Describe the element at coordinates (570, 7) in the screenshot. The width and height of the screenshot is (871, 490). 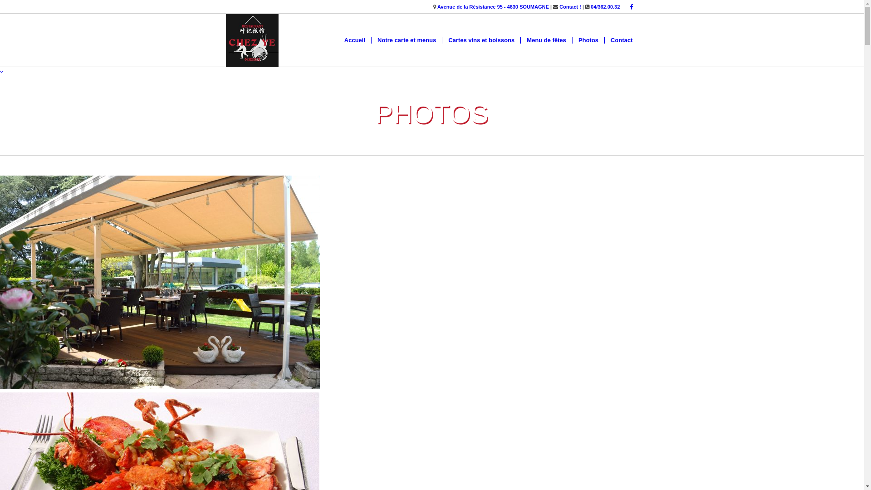
I see `Contact !` at that location.